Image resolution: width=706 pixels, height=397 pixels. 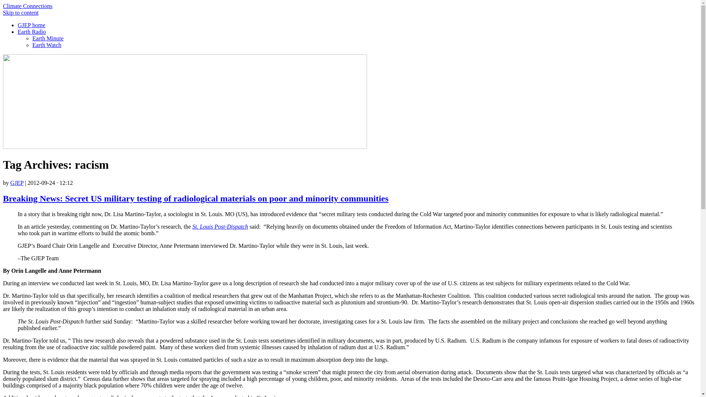 What do you see at coordinates (27, 6) in the screenshot?
I see `Climate Connections` at bounding box center [27, 6].